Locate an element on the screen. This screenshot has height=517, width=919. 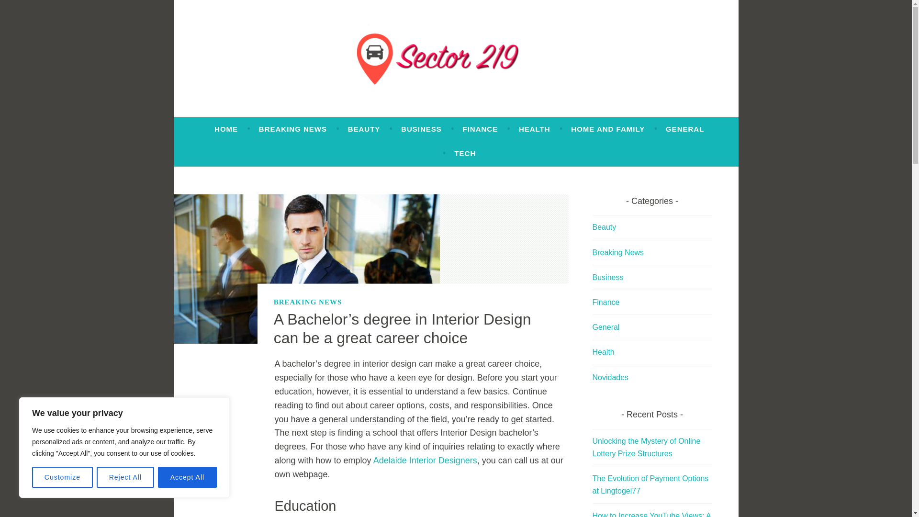
BREAKING NEWS is located at coordinates (308, 302).